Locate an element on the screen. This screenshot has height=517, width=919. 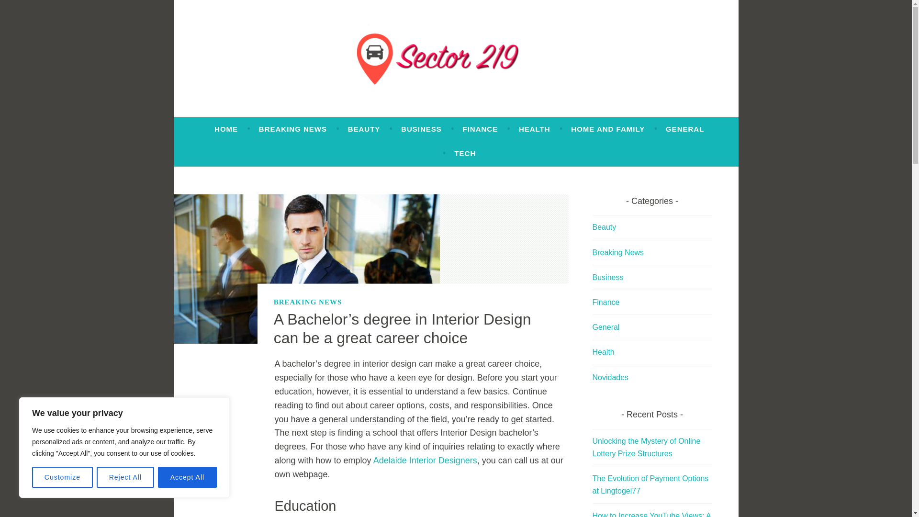
BREAKING NEWS is located at coordinates (308, 302).